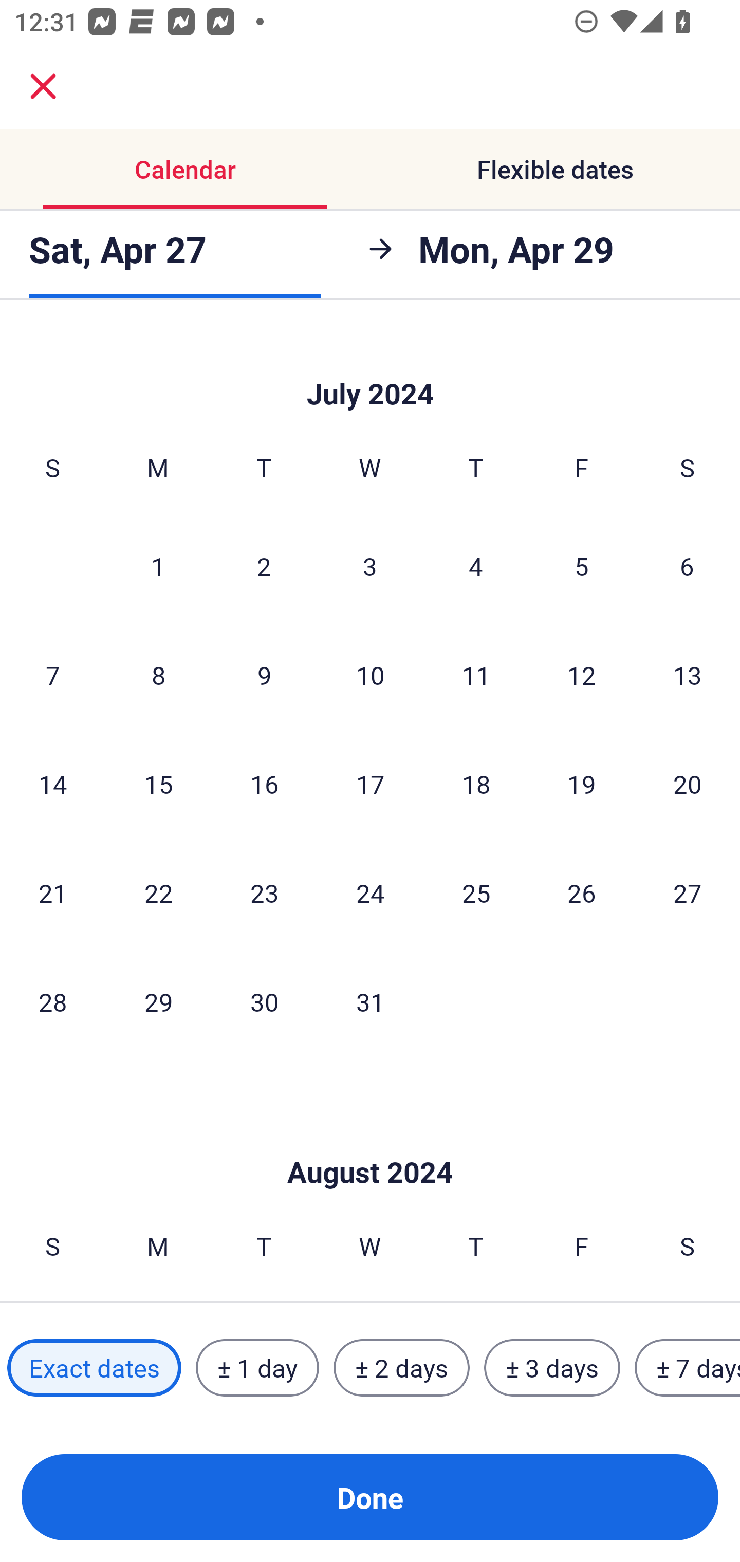  I want to click on 14 Sunday, July 14, 2024, so click(52, 784).